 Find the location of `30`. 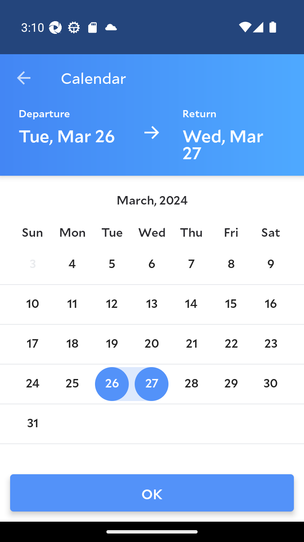

30 is located at coordinates (271, 384).